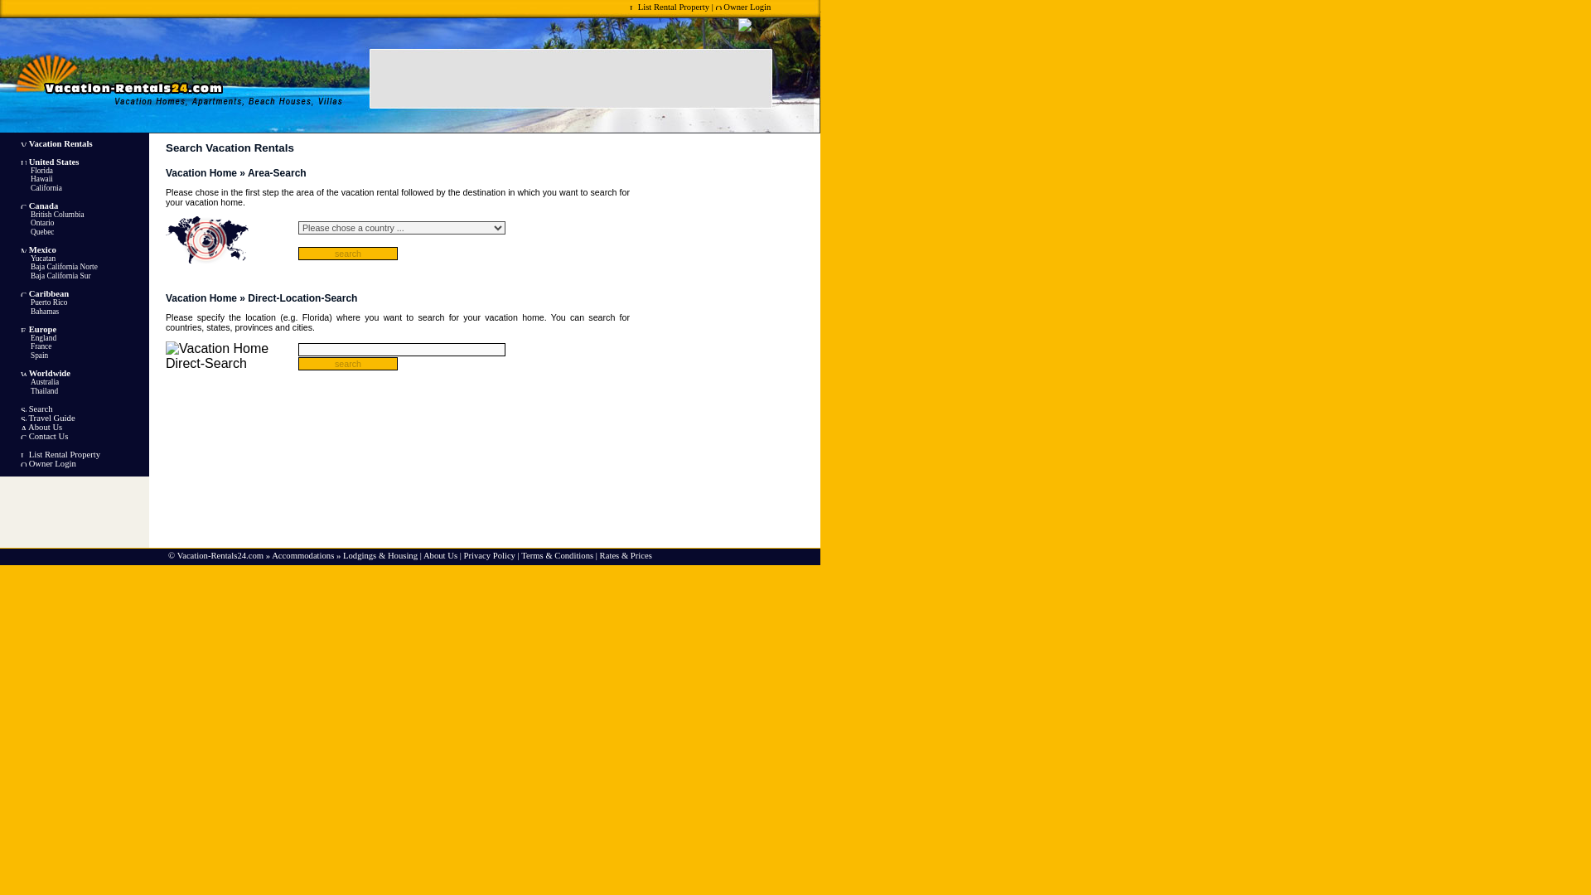 This screenshot has width=1591, height=895. I want to click on search, so click(348, 363).